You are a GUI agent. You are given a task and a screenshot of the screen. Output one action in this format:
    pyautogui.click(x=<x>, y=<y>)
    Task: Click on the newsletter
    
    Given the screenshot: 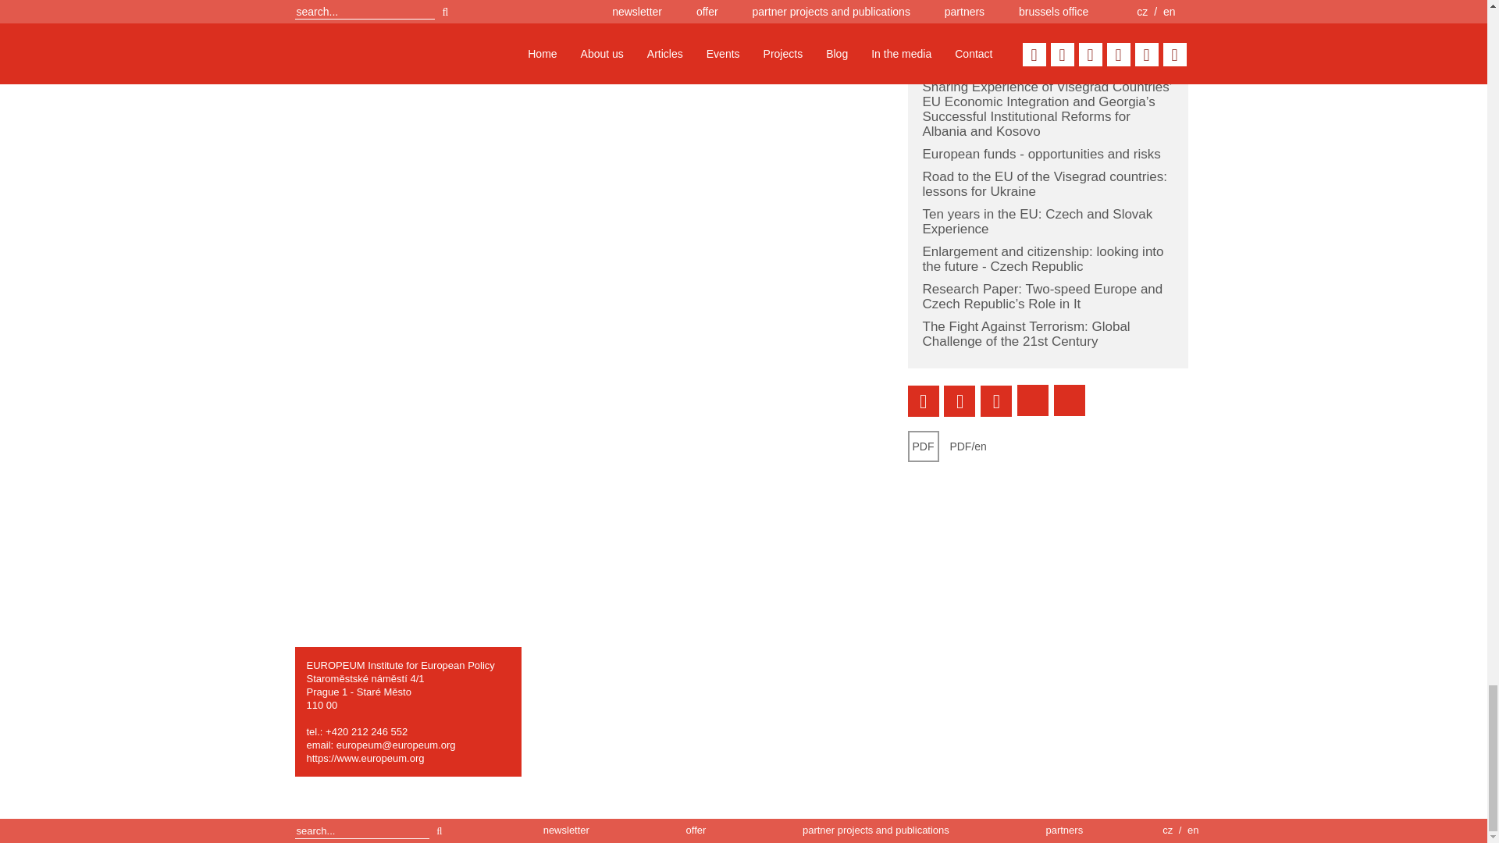 What is the action you would take?
    pyautogui.click(x=565, y=831)
    